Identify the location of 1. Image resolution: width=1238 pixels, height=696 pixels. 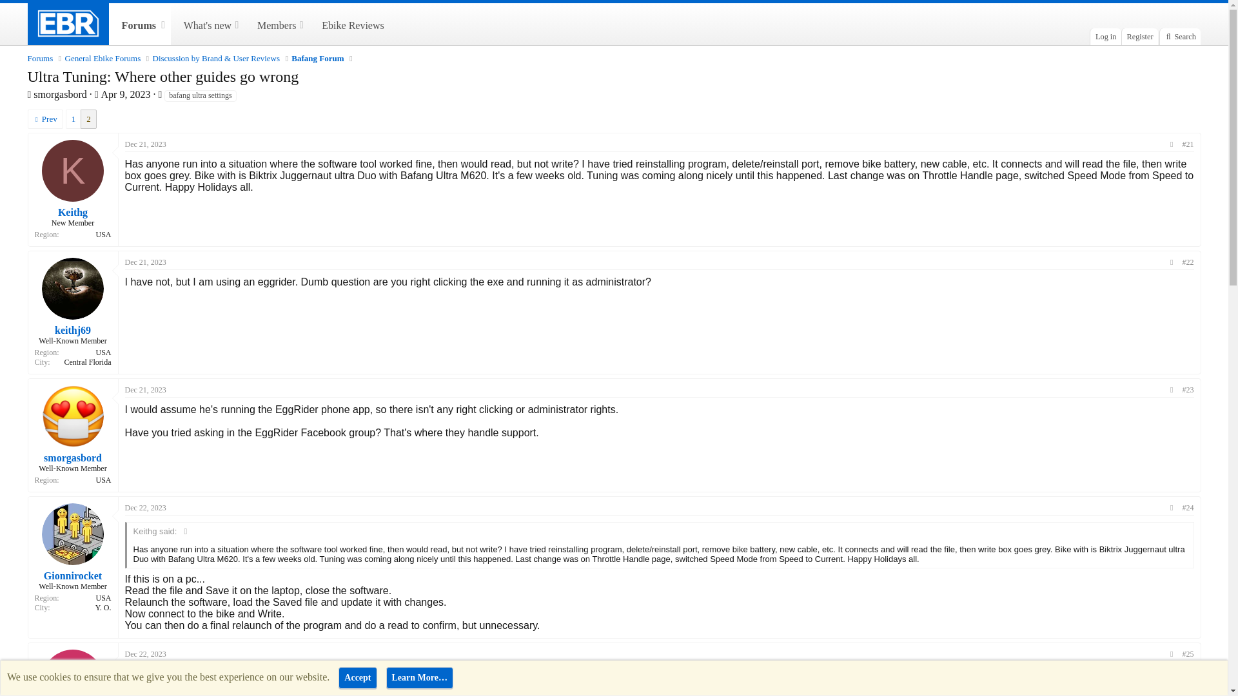
(208, 24).